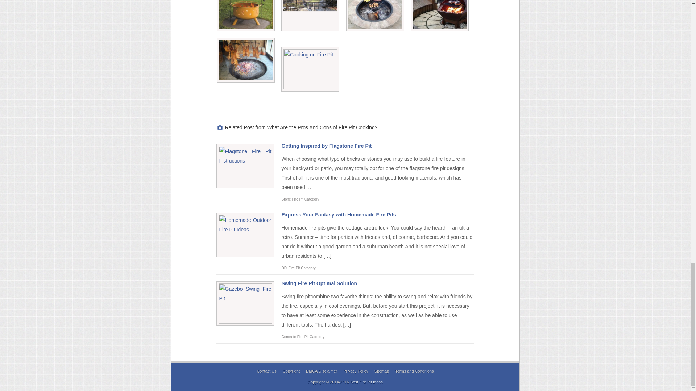 This screenshot has height=391, width=696. What do you see at coordinates (319, 283) in the screenshot?
I see `Swing Fire Pit Optimal Solution` at bounding box center [319, 283].